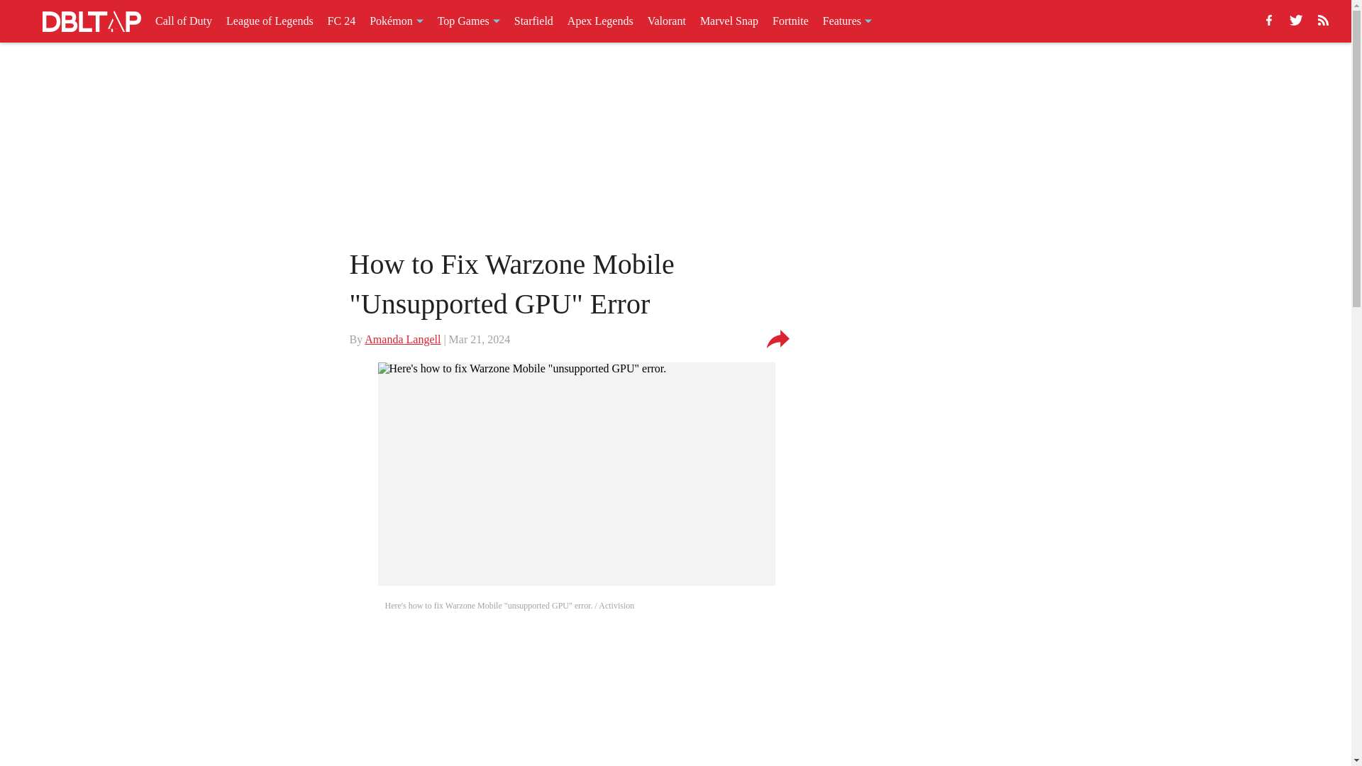  I want to click on Call of Duty, so click(183, 21).